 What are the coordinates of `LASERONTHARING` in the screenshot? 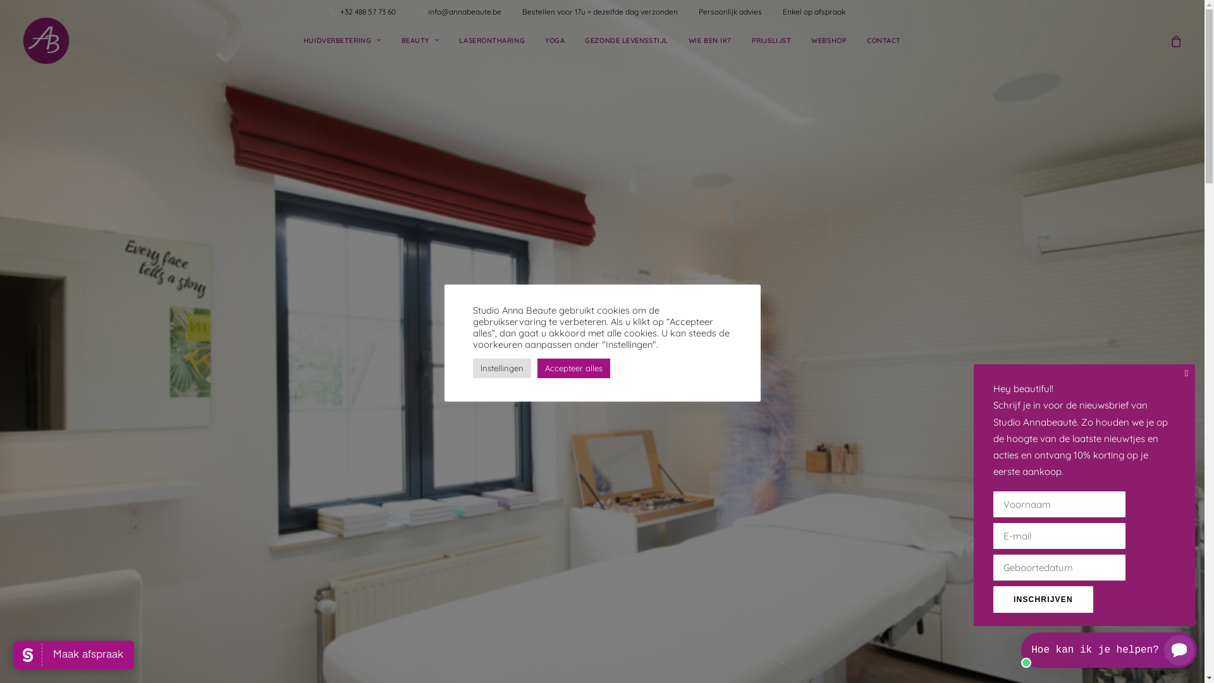 It's located at (492, 40).